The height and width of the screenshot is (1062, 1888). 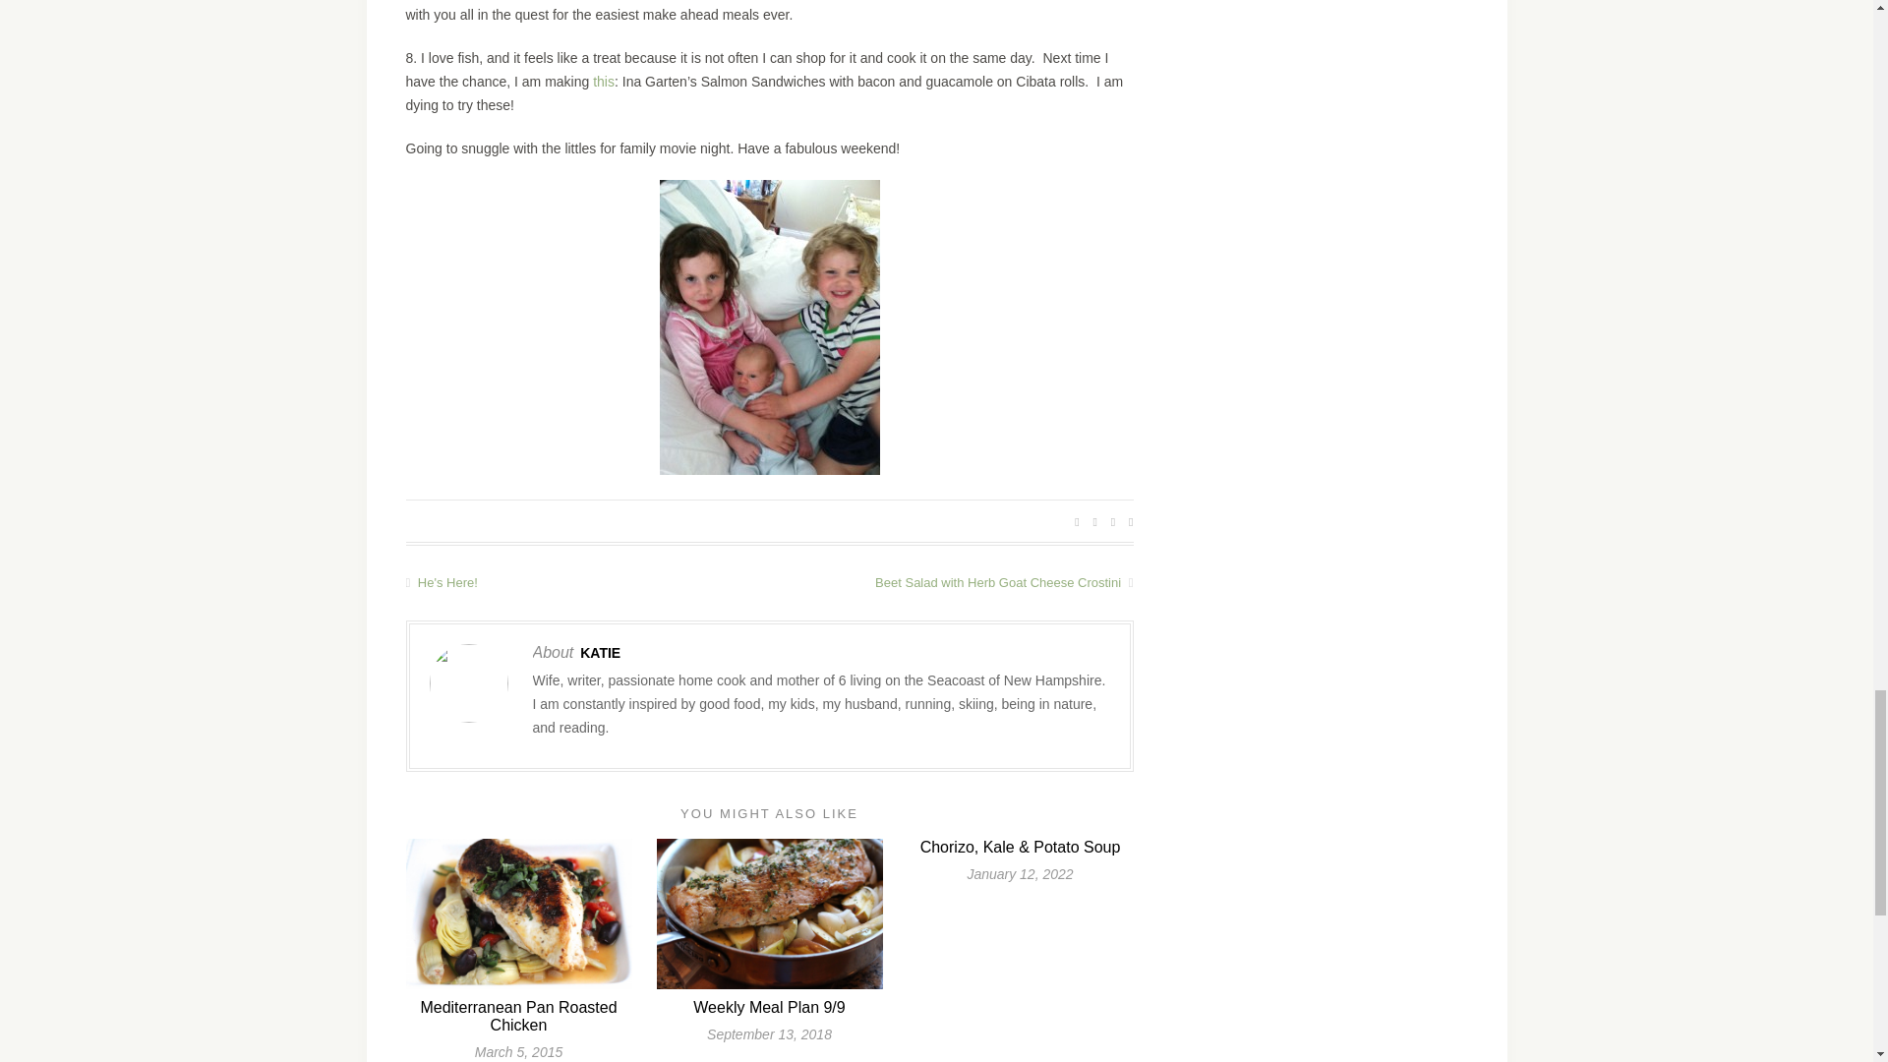 What do you see at coordinates (586, 582) in the screenshot?
I see `He's Here!` at bounding box center [586, 582].